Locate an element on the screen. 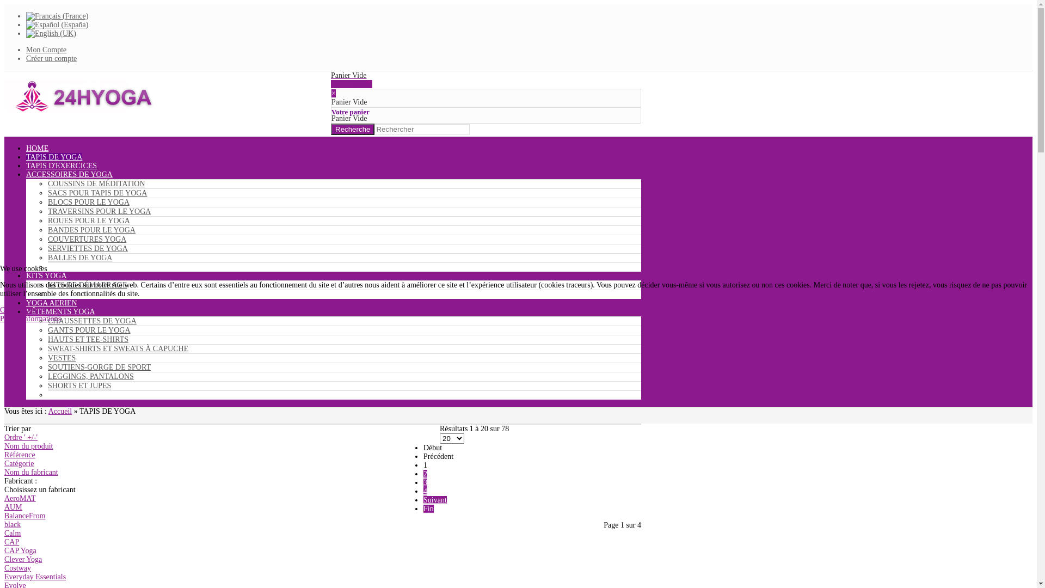  TAPIS D'EXERCICES is located at coordinates (62, 166).